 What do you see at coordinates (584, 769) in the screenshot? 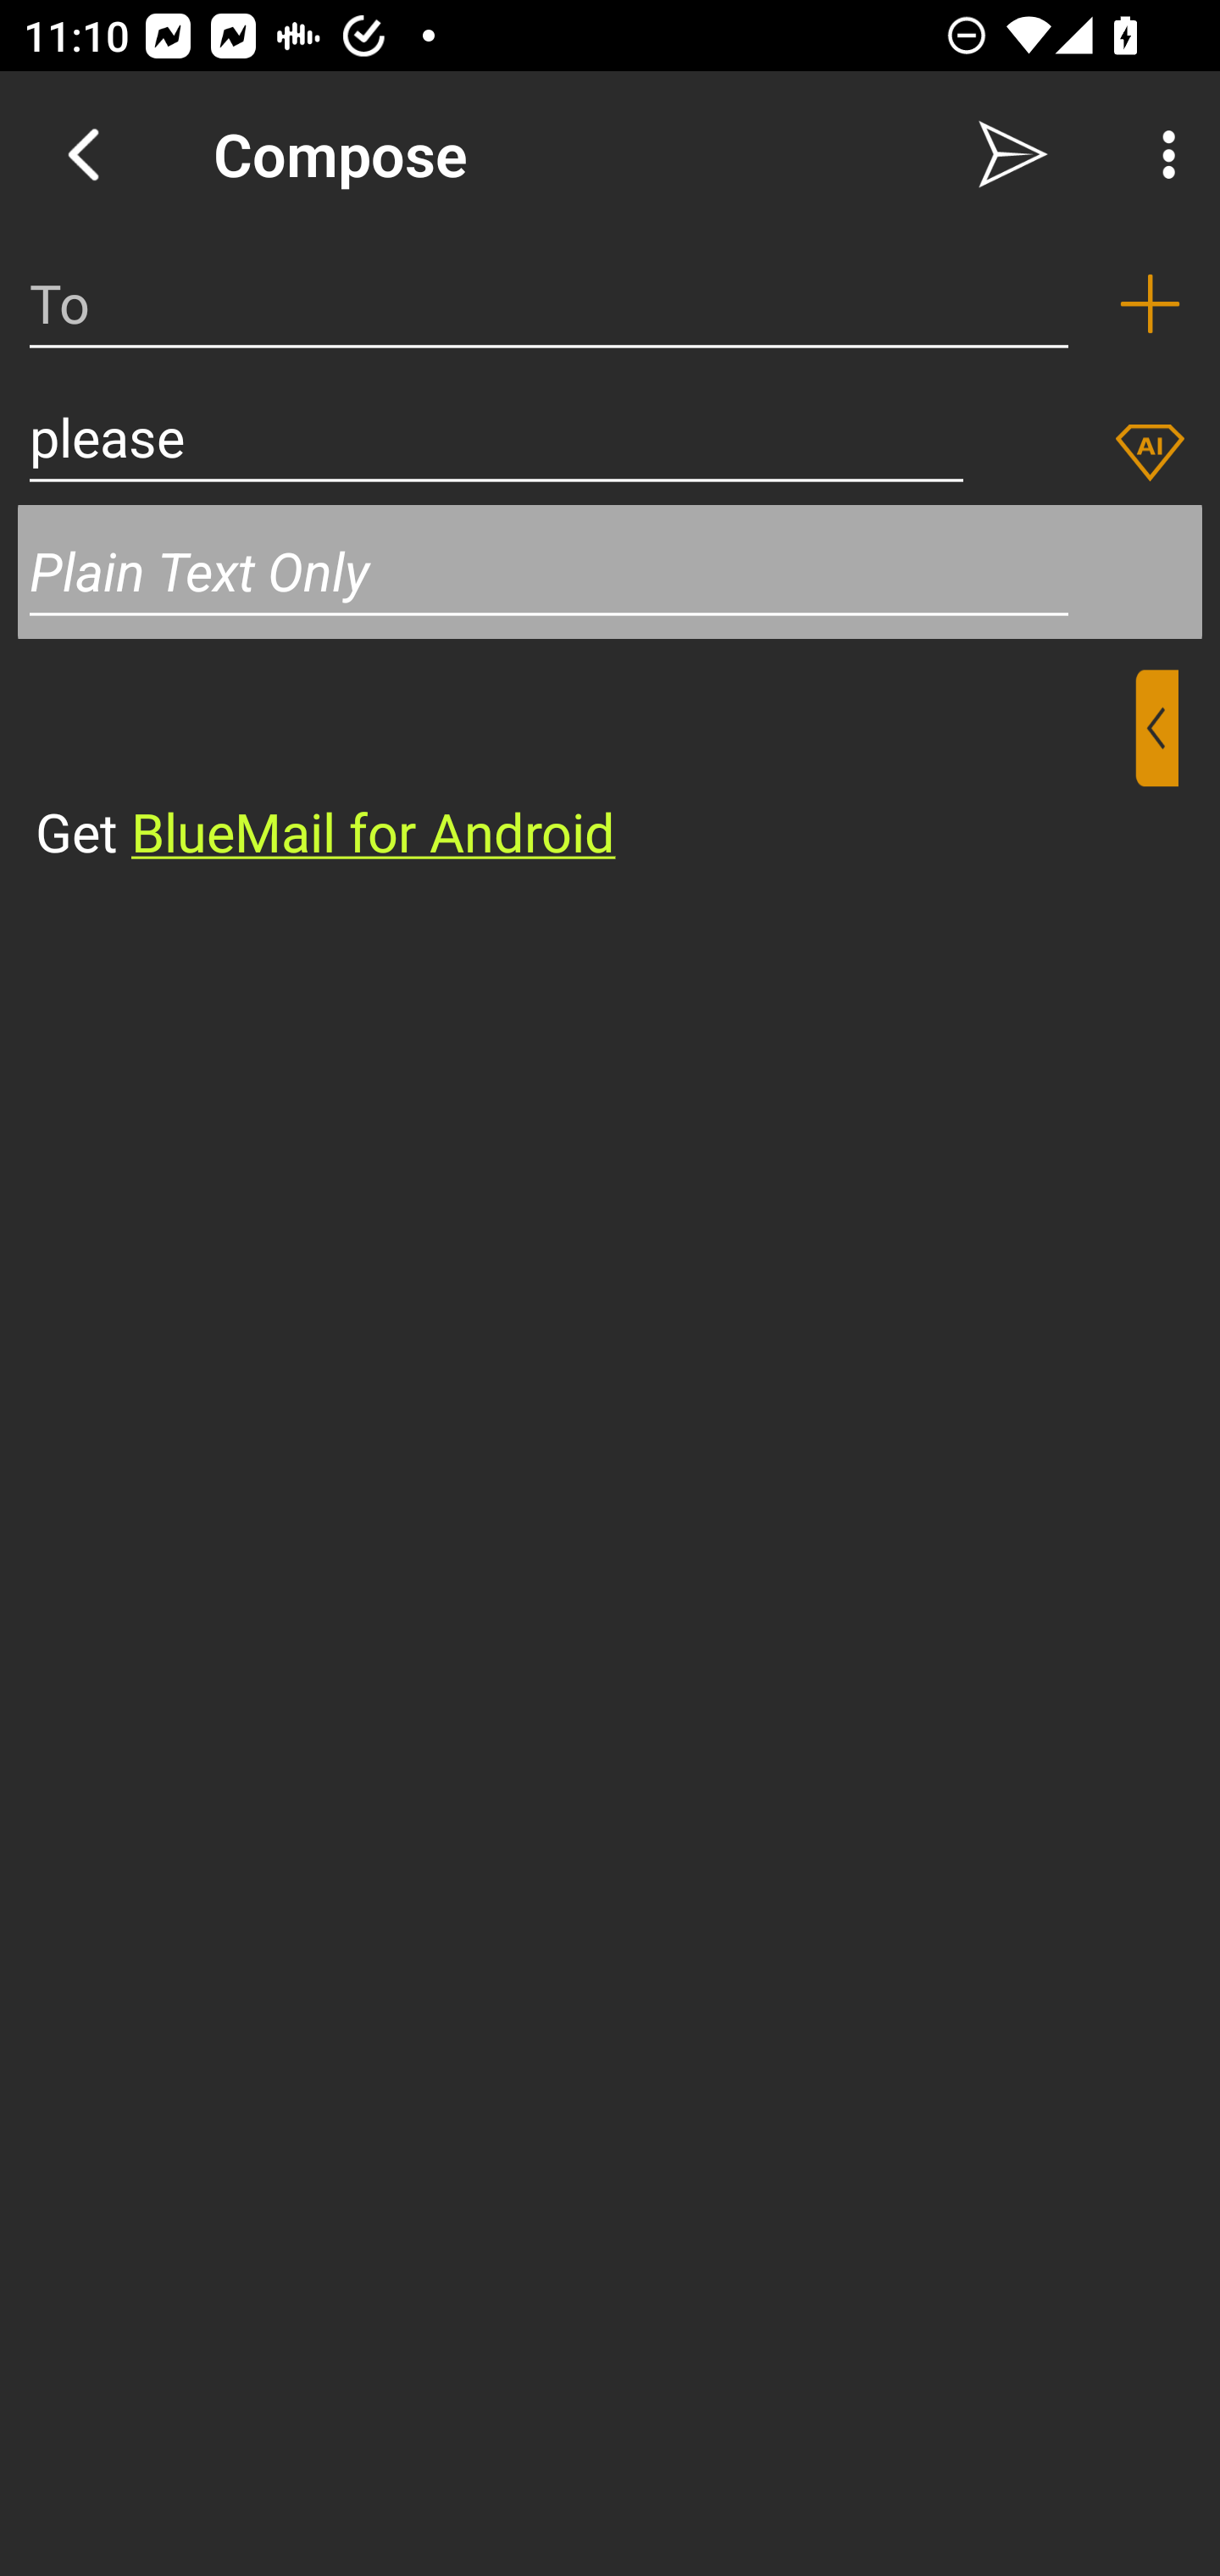
I see `

⁣Get BlueMail for Android ​` at bounding box center [584, 769].